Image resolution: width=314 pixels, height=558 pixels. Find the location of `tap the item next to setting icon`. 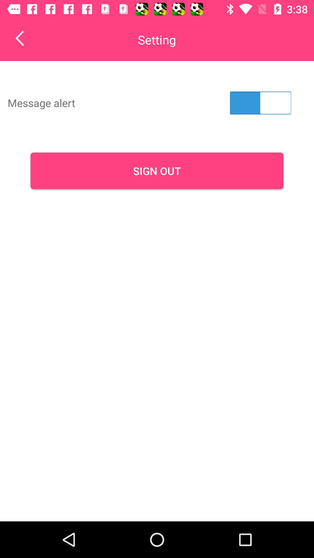

tap the item next to setting icon is located at coordinates (24, 38).